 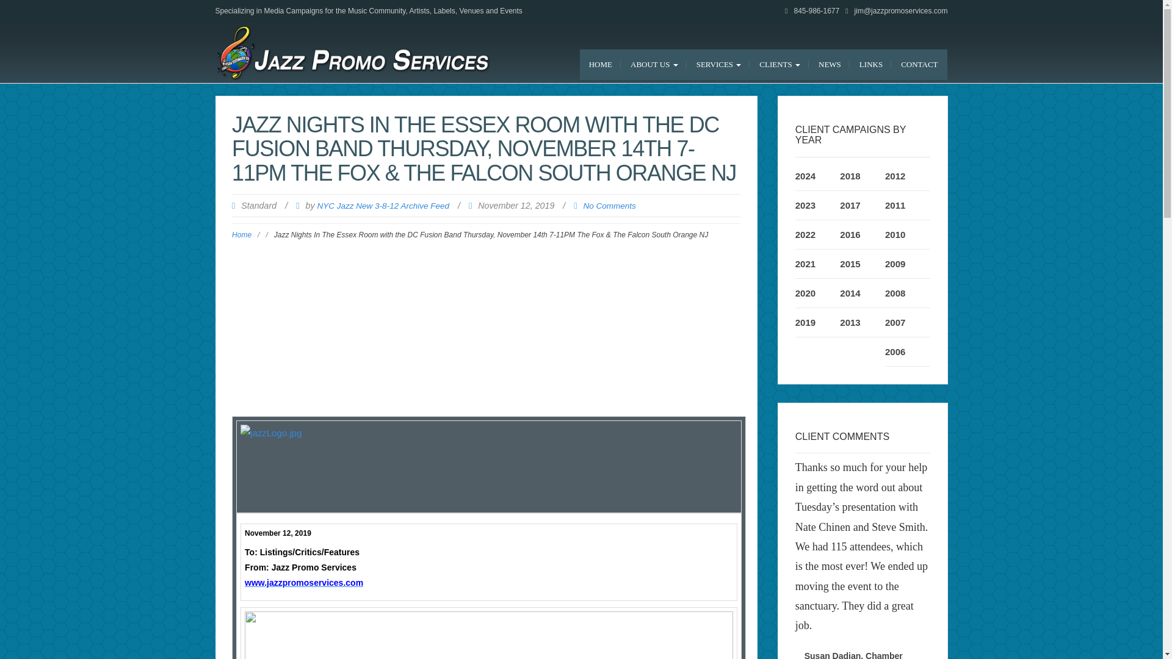 What do you see at coordinates (719, 65) in the screenshot?
I see `Services` at bounding box center [719, 65].